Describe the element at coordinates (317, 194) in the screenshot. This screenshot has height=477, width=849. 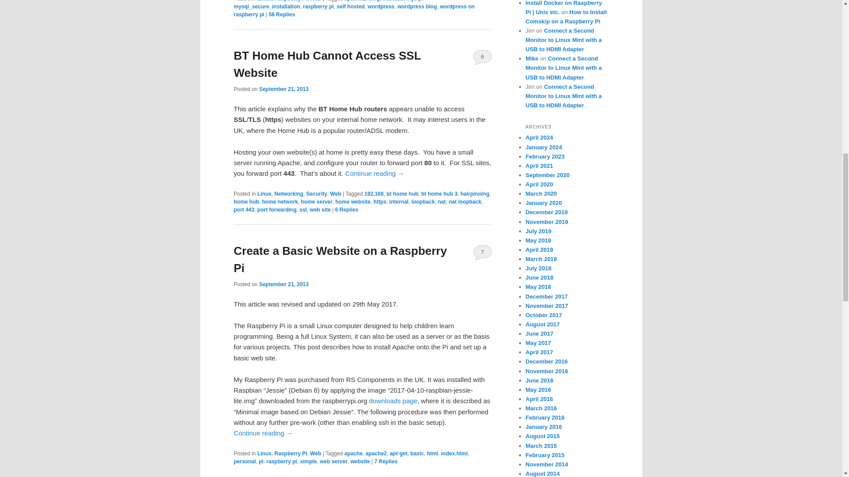
I see `Security` at that location.